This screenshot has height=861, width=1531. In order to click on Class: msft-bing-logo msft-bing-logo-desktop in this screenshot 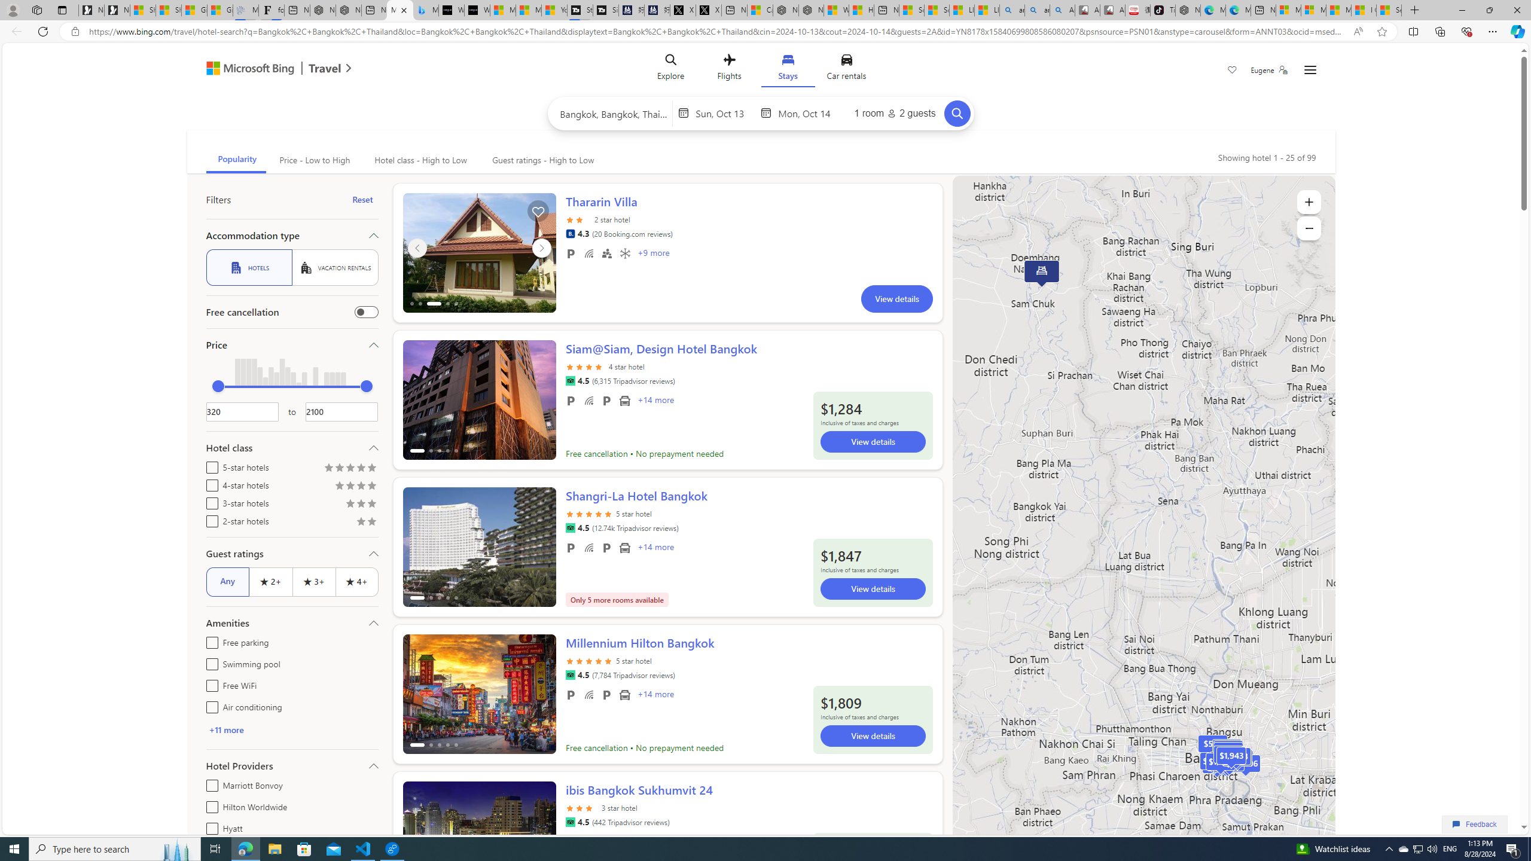, I will do `click(247, 68)`.